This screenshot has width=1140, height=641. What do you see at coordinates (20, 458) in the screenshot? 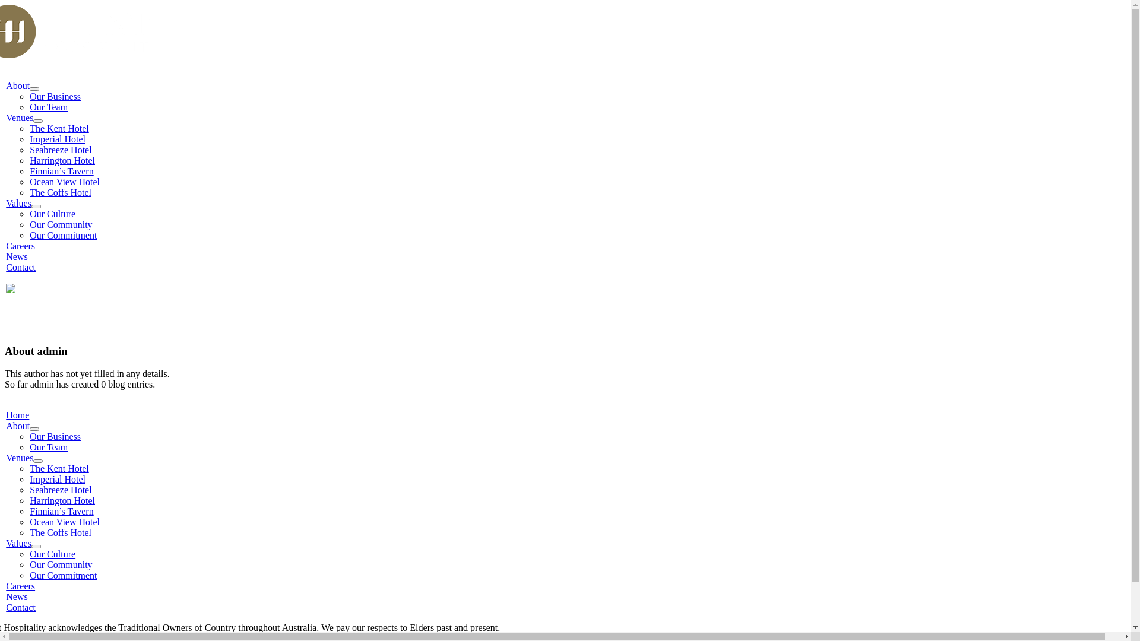
I see `Venues` at bounding box center [20, 458].